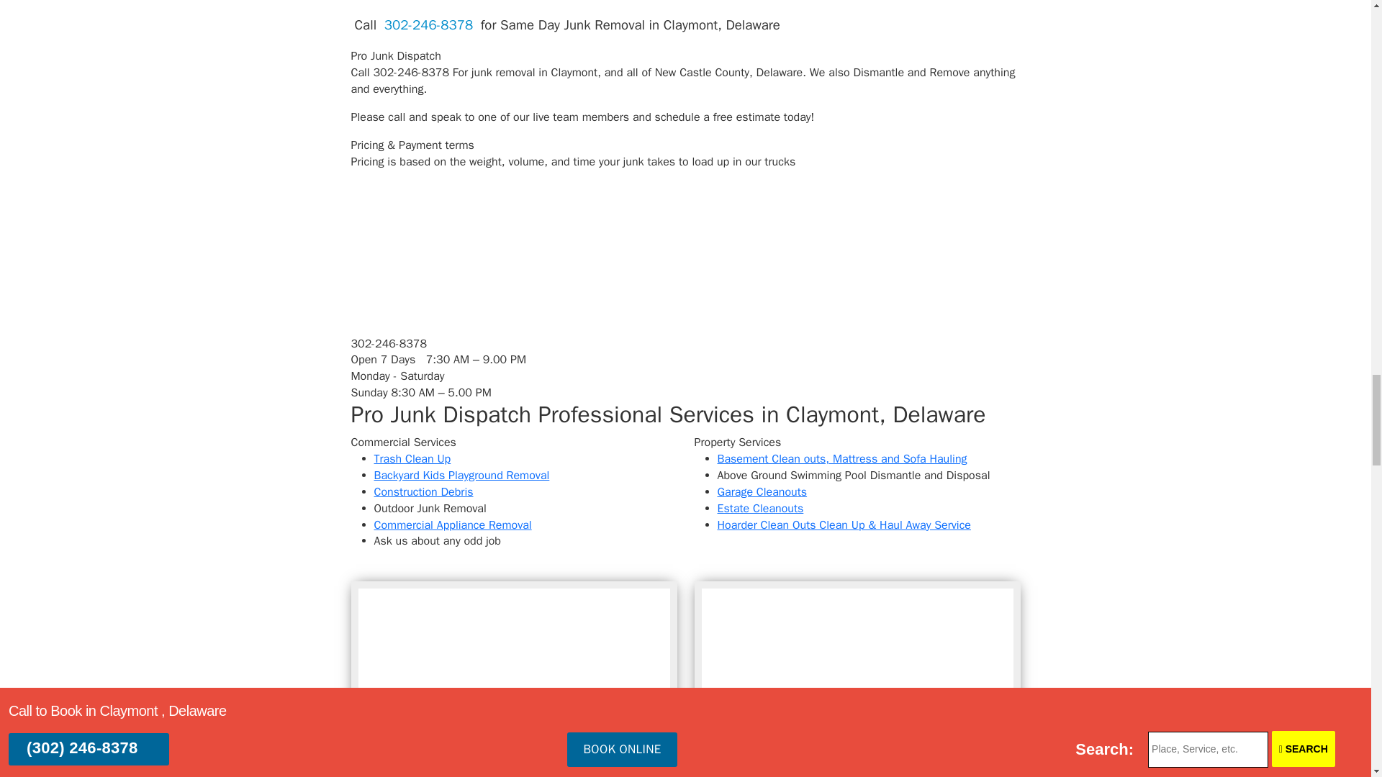 This screenshot has height=777, width=1382. Describe the element at coordinates (841, 459) in the screenshot. I see `Basement Clean outs, Mattress and Sofa Hauling` at that location.